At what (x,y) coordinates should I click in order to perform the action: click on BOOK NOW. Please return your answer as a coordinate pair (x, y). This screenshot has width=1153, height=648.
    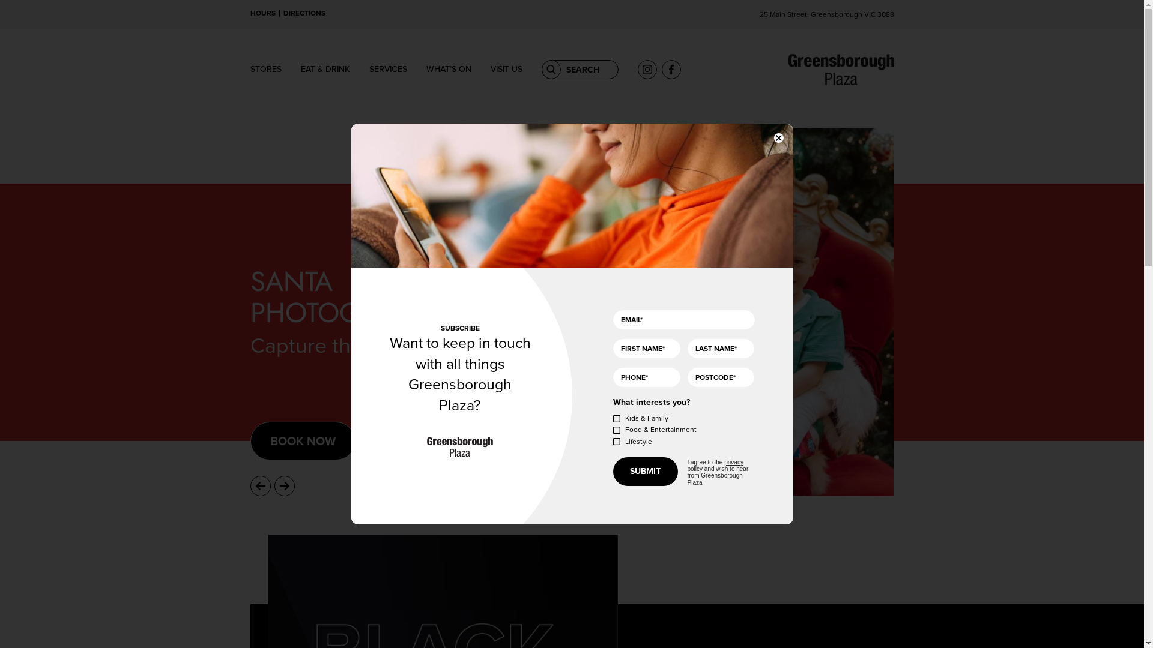
    Looking at the image, I should click on (303, 441).